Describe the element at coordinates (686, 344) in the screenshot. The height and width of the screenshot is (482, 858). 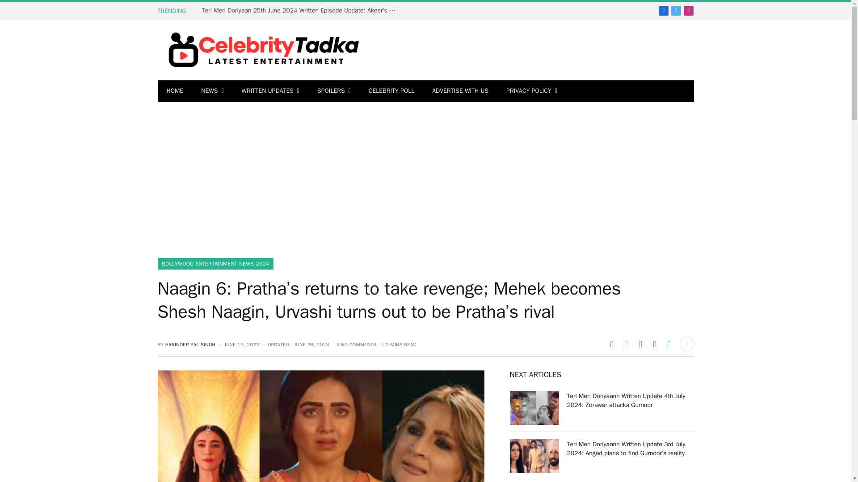
I see `Show More Social Sharing` at that location.